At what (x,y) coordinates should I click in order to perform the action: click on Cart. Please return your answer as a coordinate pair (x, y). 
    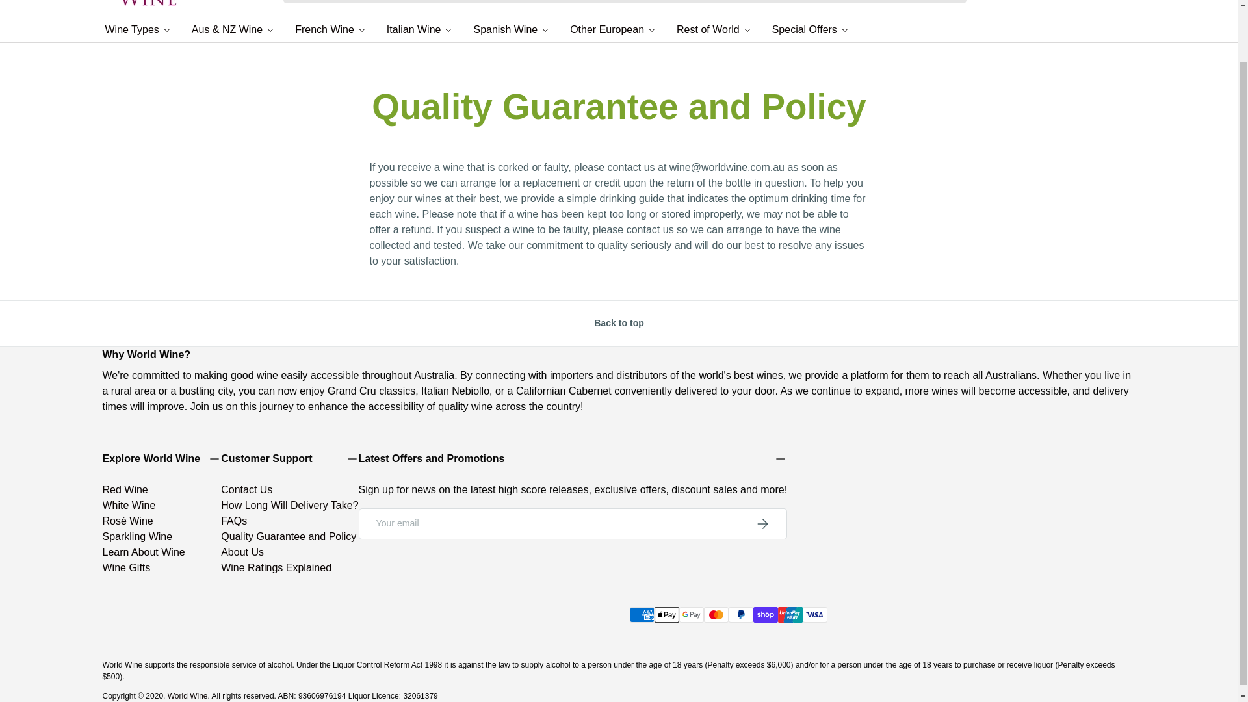
    Looking at the image, I should click on (1128, 2).